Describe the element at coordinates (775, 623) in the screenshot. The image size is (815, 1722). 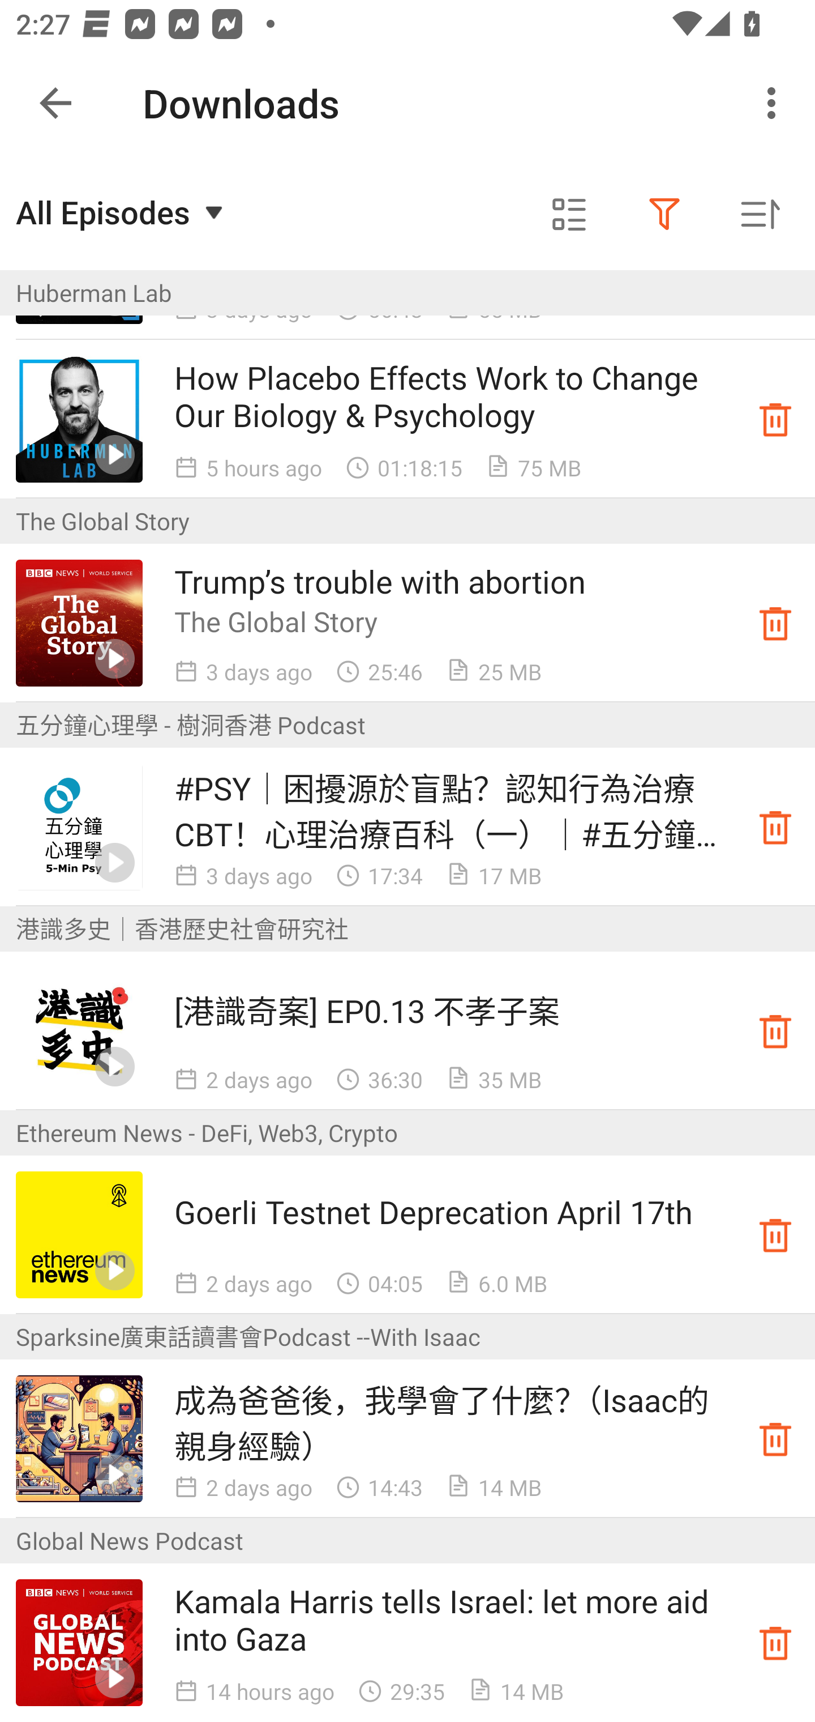
I see `Downloaded` at that location.